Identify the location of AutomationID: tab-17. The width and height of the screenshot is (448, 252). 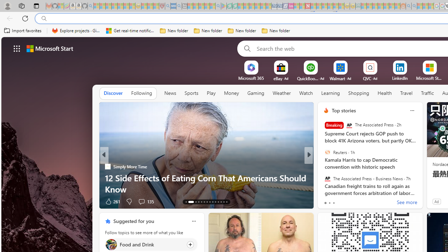
(201, 202).